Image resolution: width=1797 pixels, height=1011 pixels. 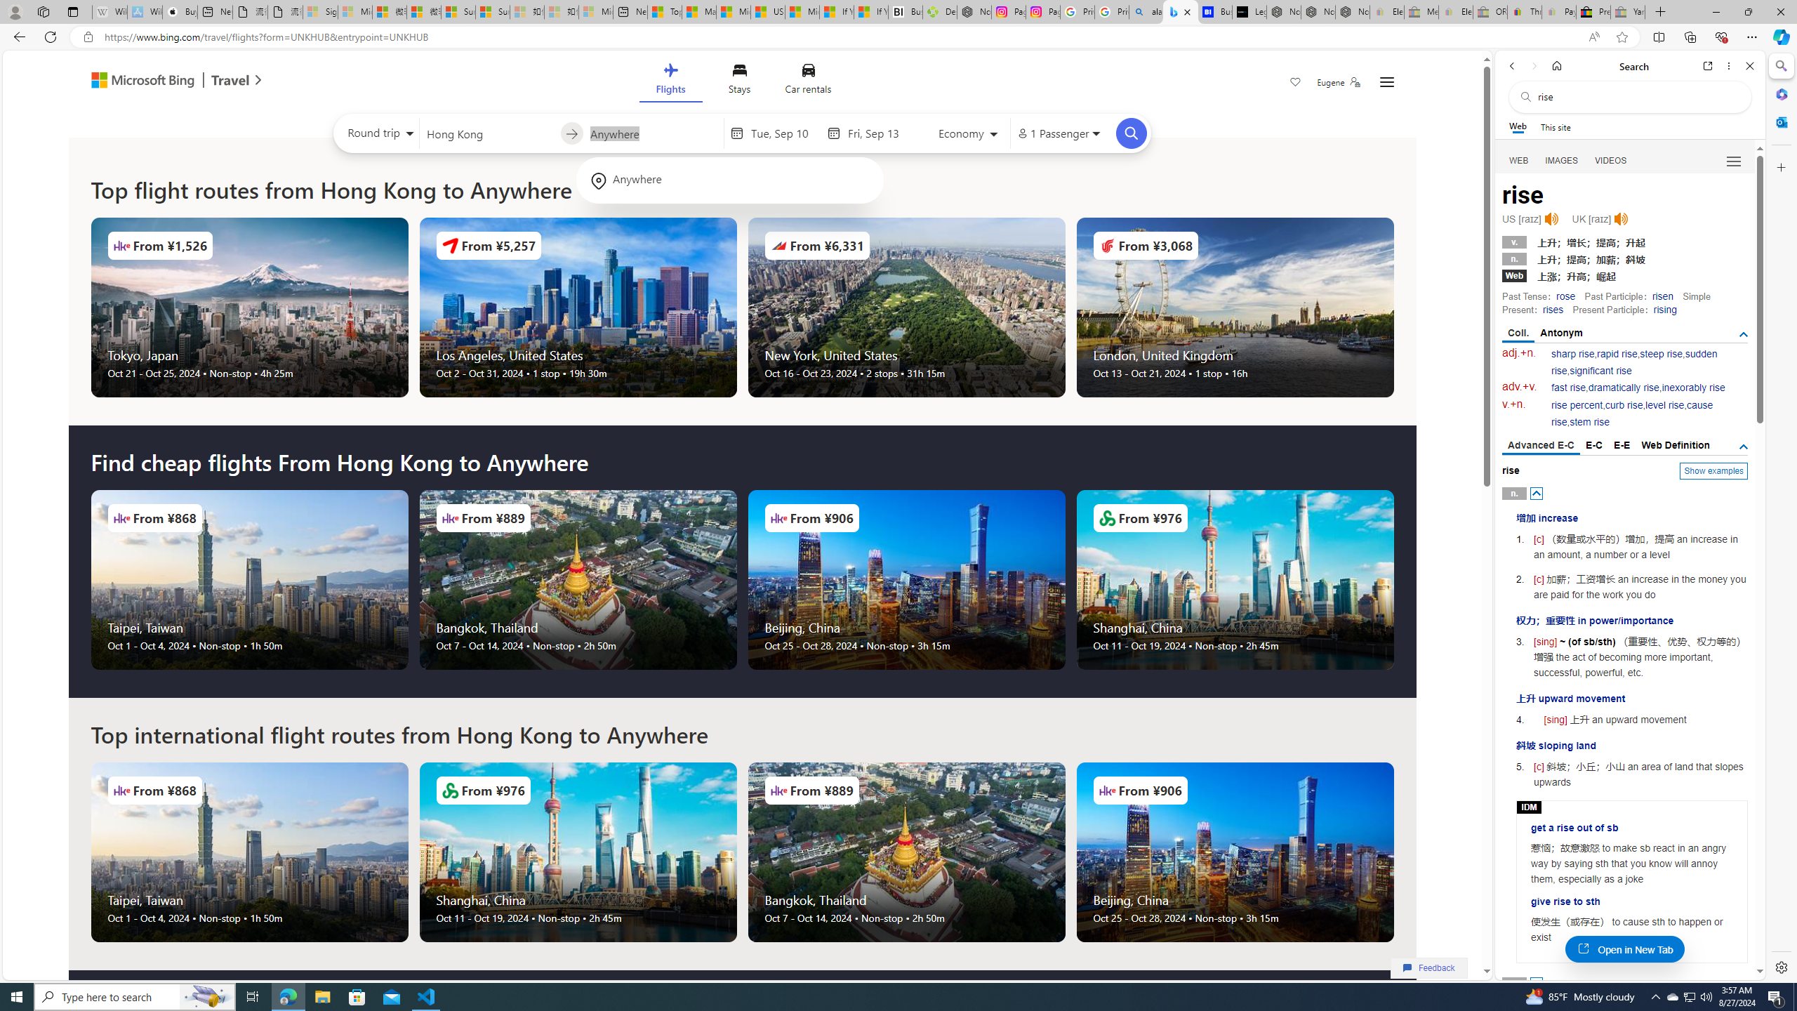 I want to click on Flights, so click(x=670, y=81).